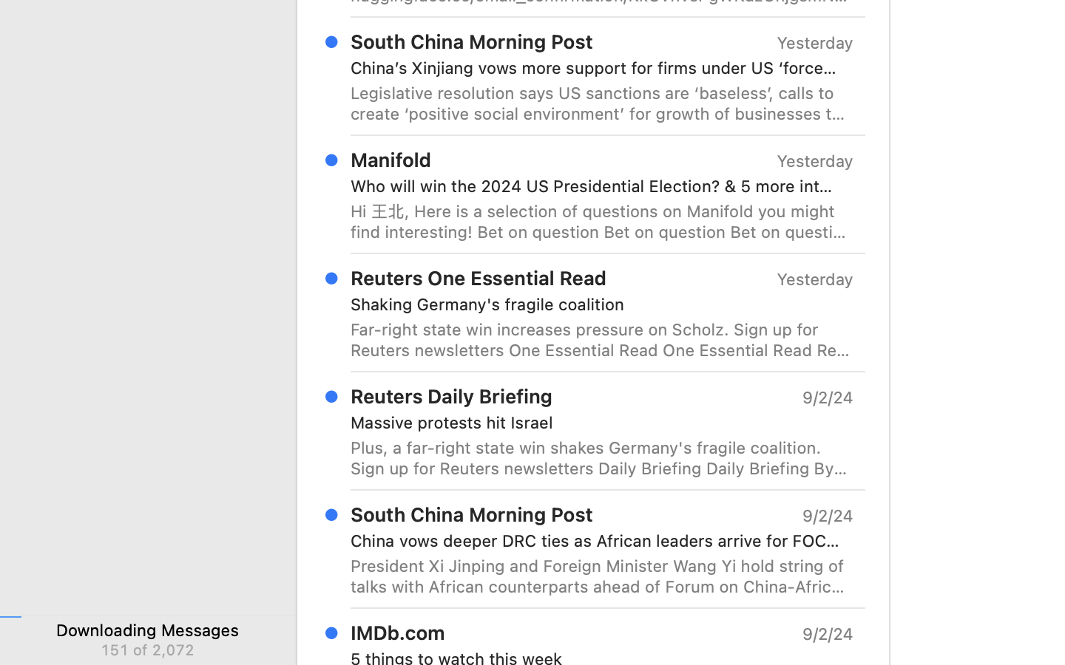 This screenshot has height=665, width=1065. What do you see at coordinates (472, 514) in the screenshot?
I see `South China Morning Post` at bounding box center [472, 514].